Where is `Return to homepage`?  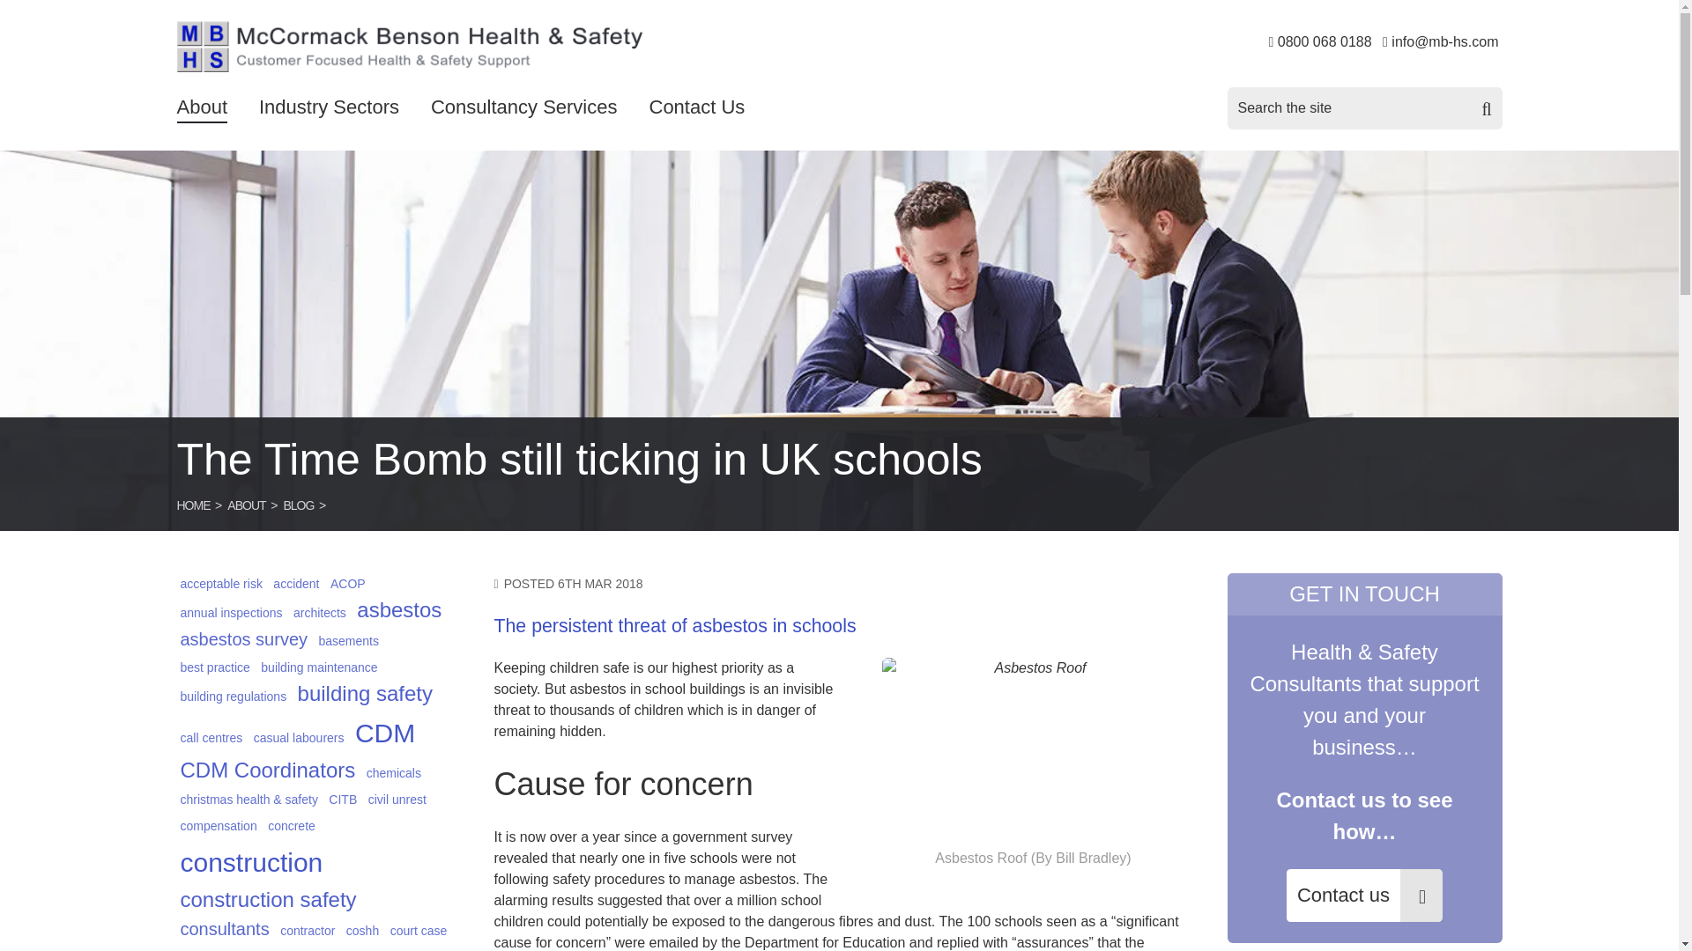 Return to homepage is located at coordinates (408, 51).